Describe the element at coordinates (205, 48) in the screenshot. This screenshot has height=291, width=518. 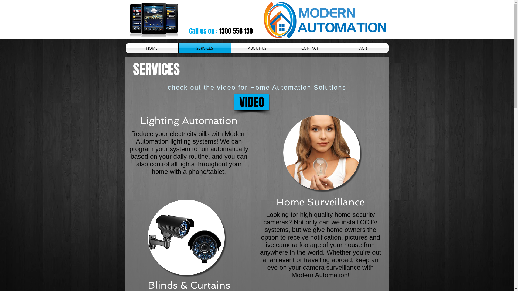
I see `SERVICES` at that location.